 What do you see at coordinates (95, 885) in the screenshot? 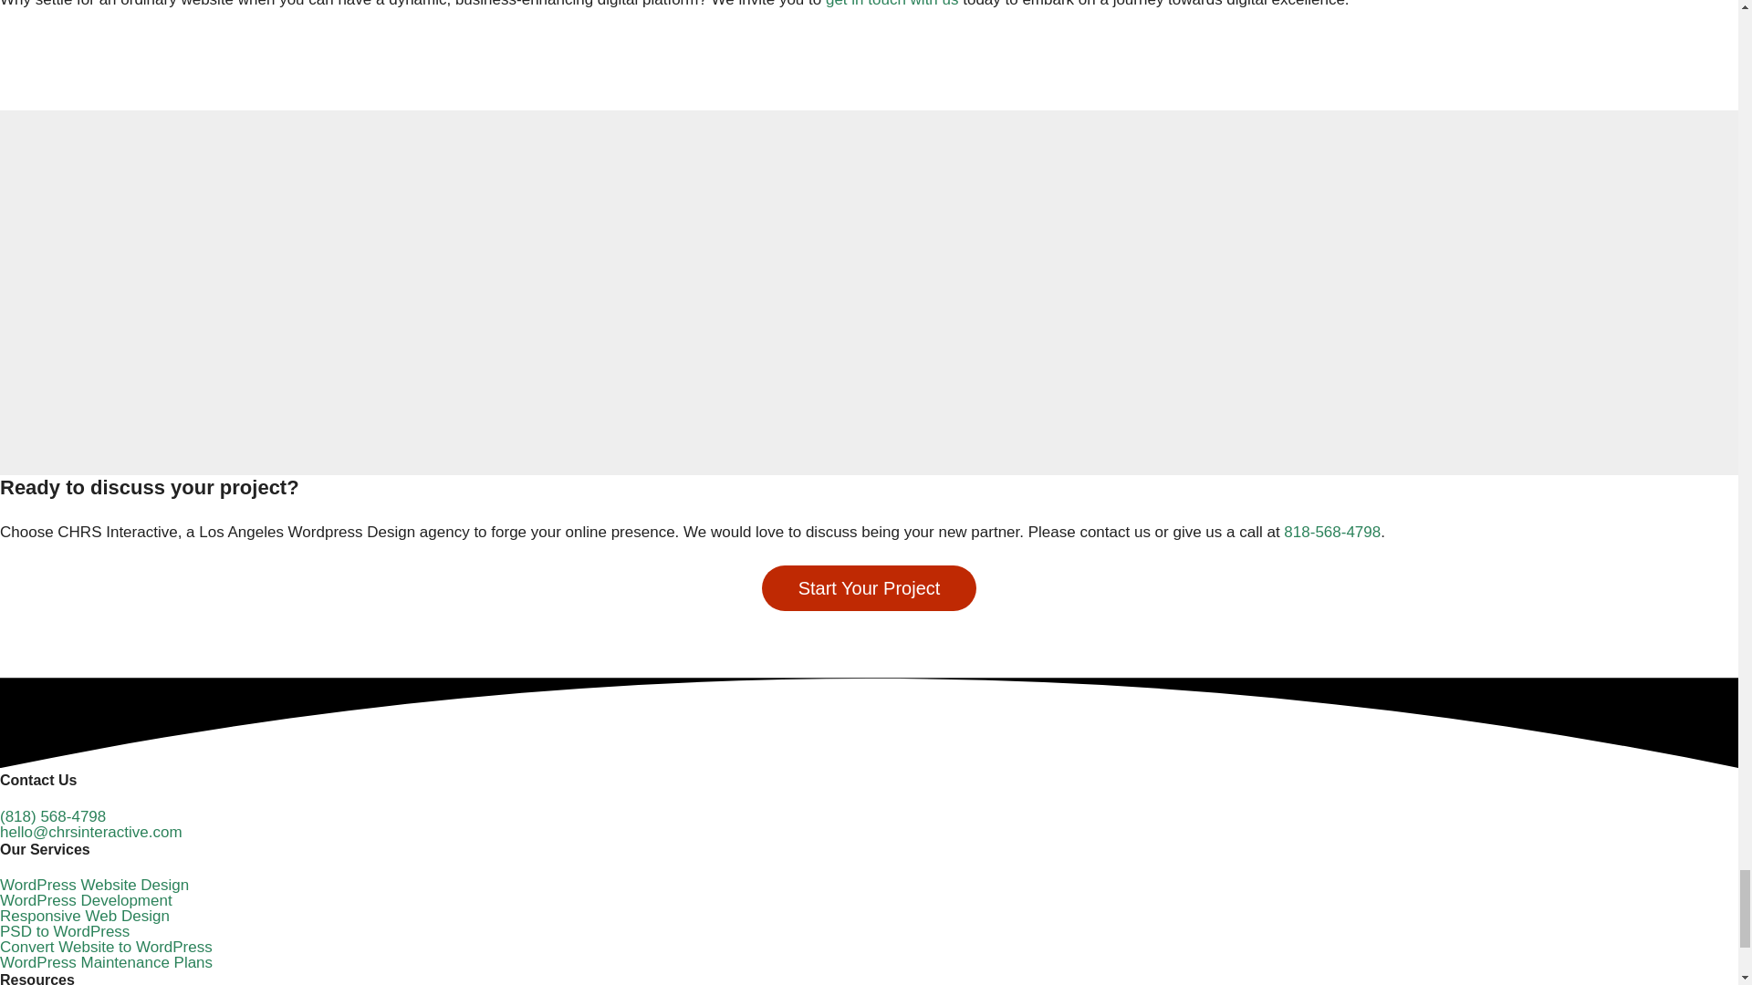
I see `WordPress Website Design` at bounding box center [95, 885].